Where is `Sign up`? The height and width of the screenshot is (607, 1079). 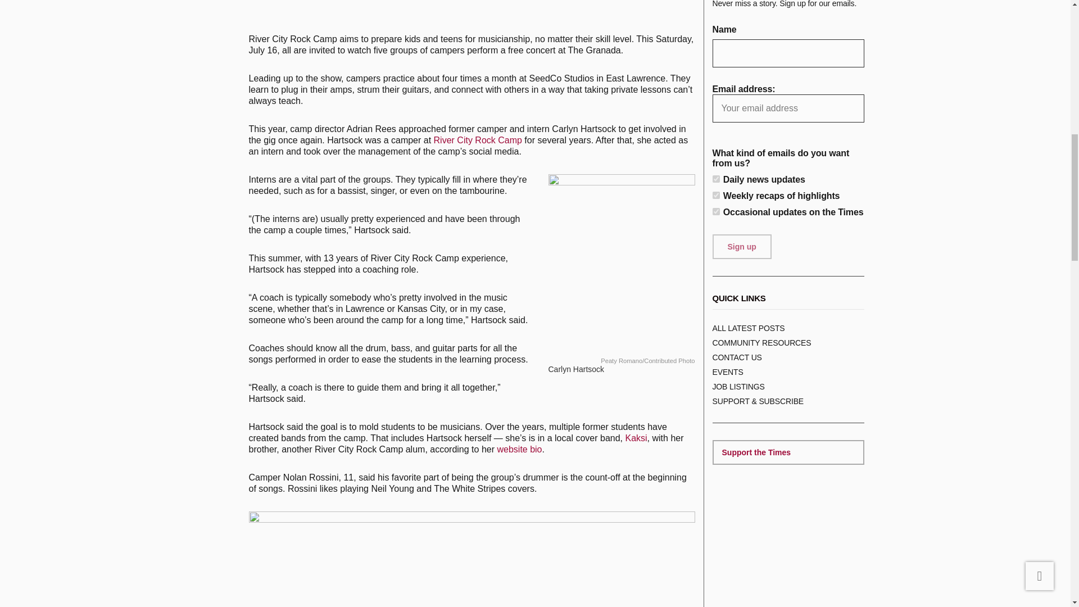 Sign up is located at coordinates (742, 246).